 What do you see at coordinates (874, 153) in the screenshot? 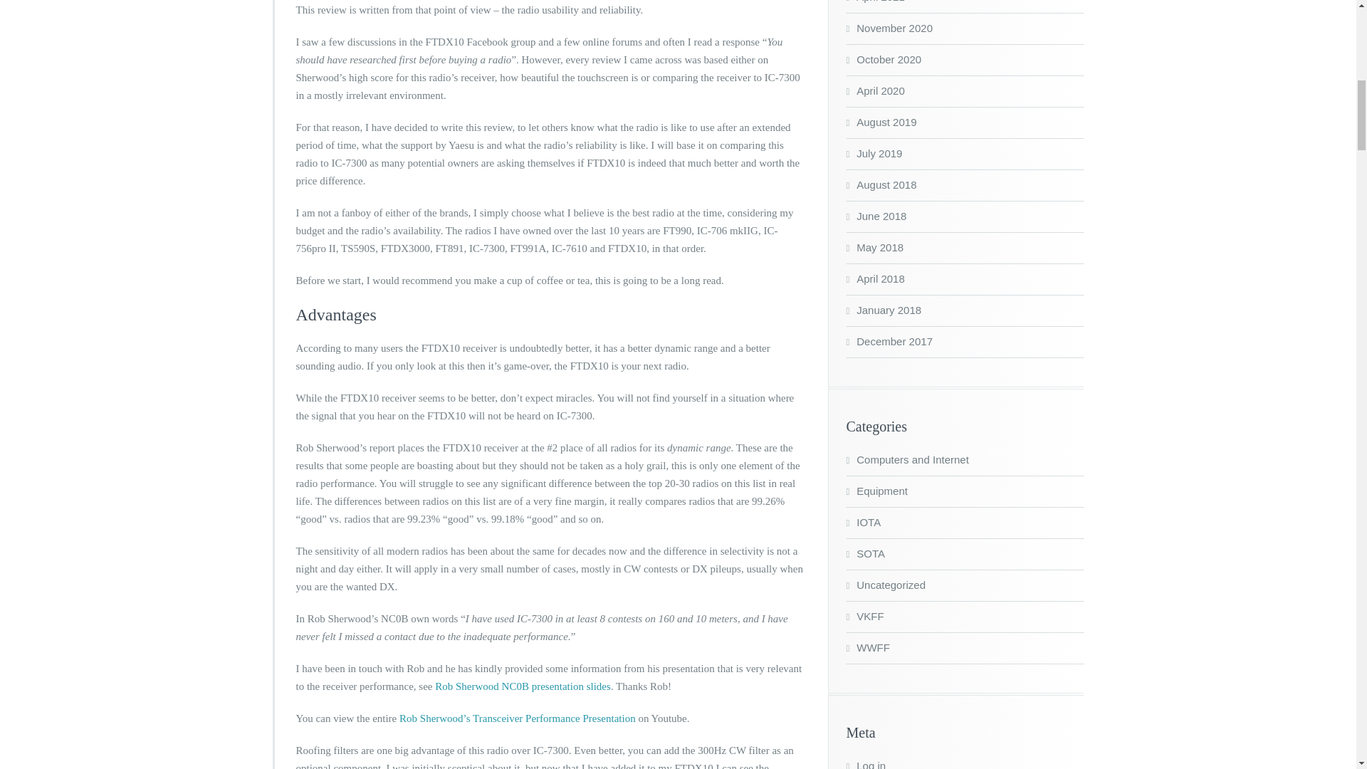
I see `July 2019` at bounding box center [874, 153].